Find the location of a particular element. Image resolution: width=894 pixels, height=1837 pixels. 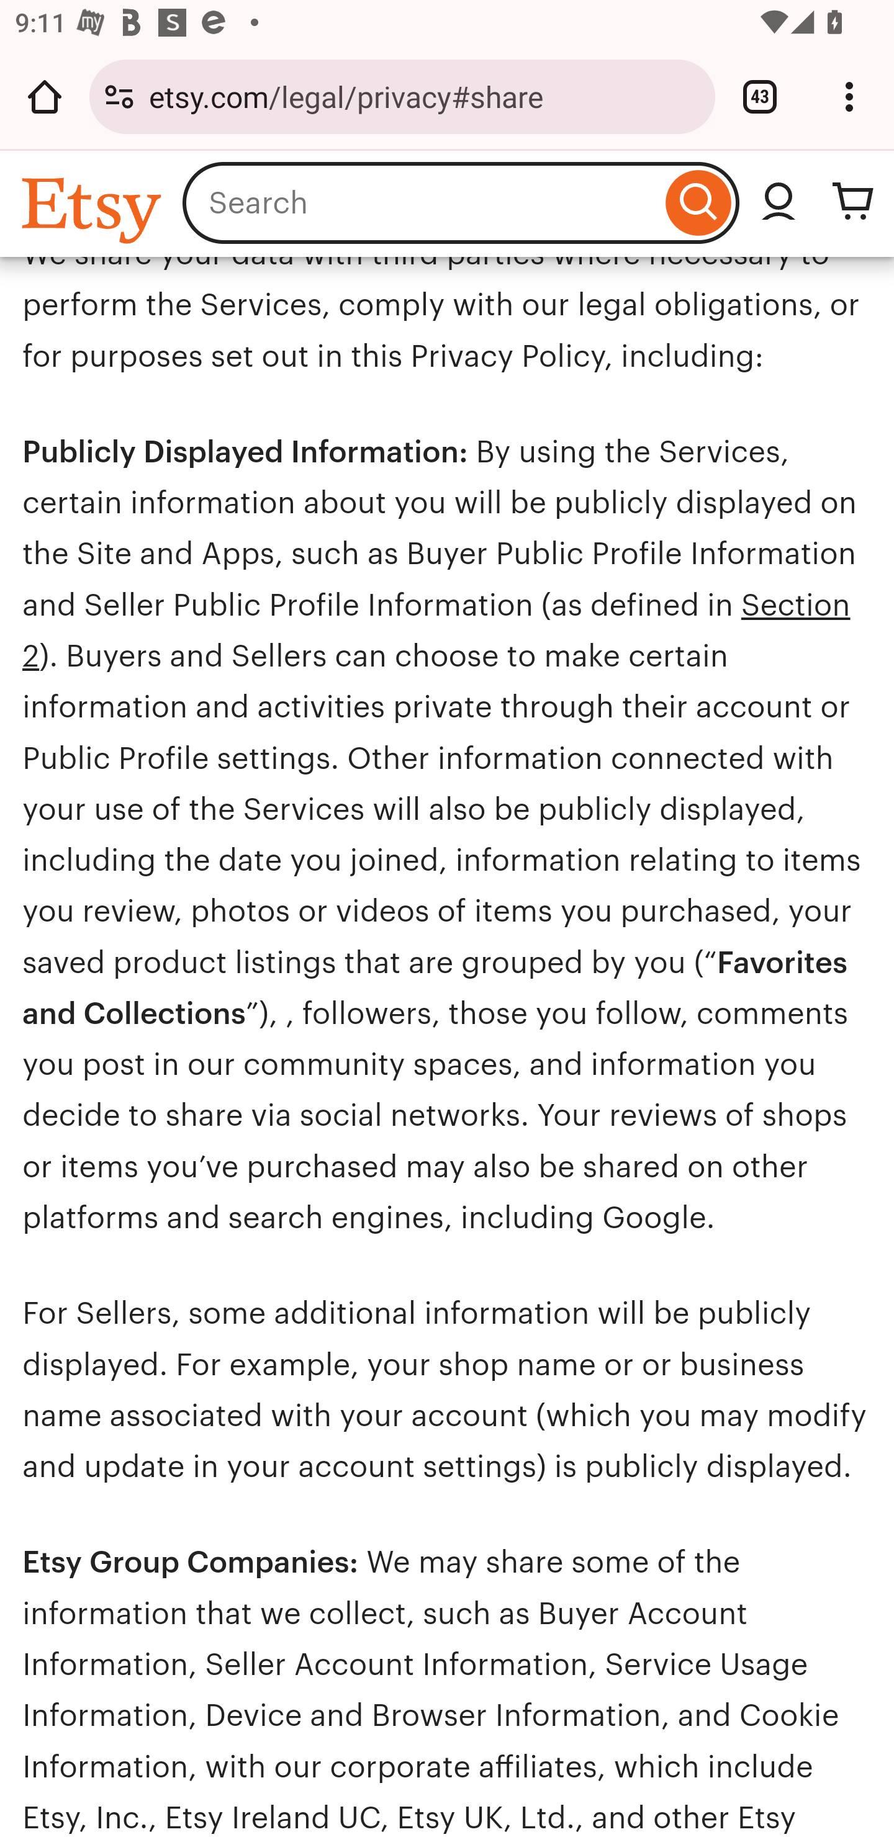

Switch or close tabs is located at coordinates (760, 96).